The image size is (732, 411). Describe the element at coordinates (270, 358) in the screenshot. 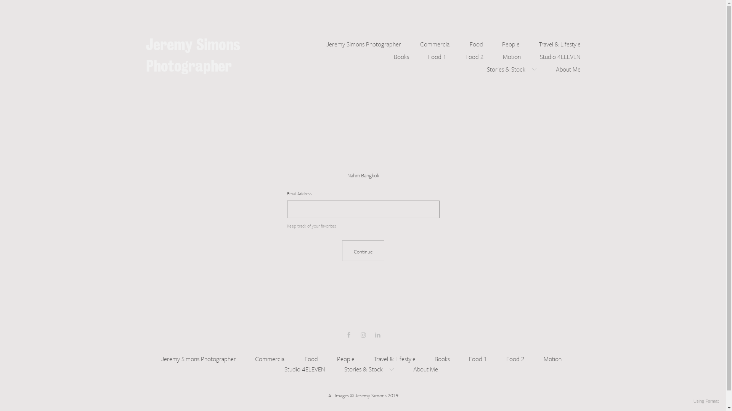

I see `Commercial` at that location.